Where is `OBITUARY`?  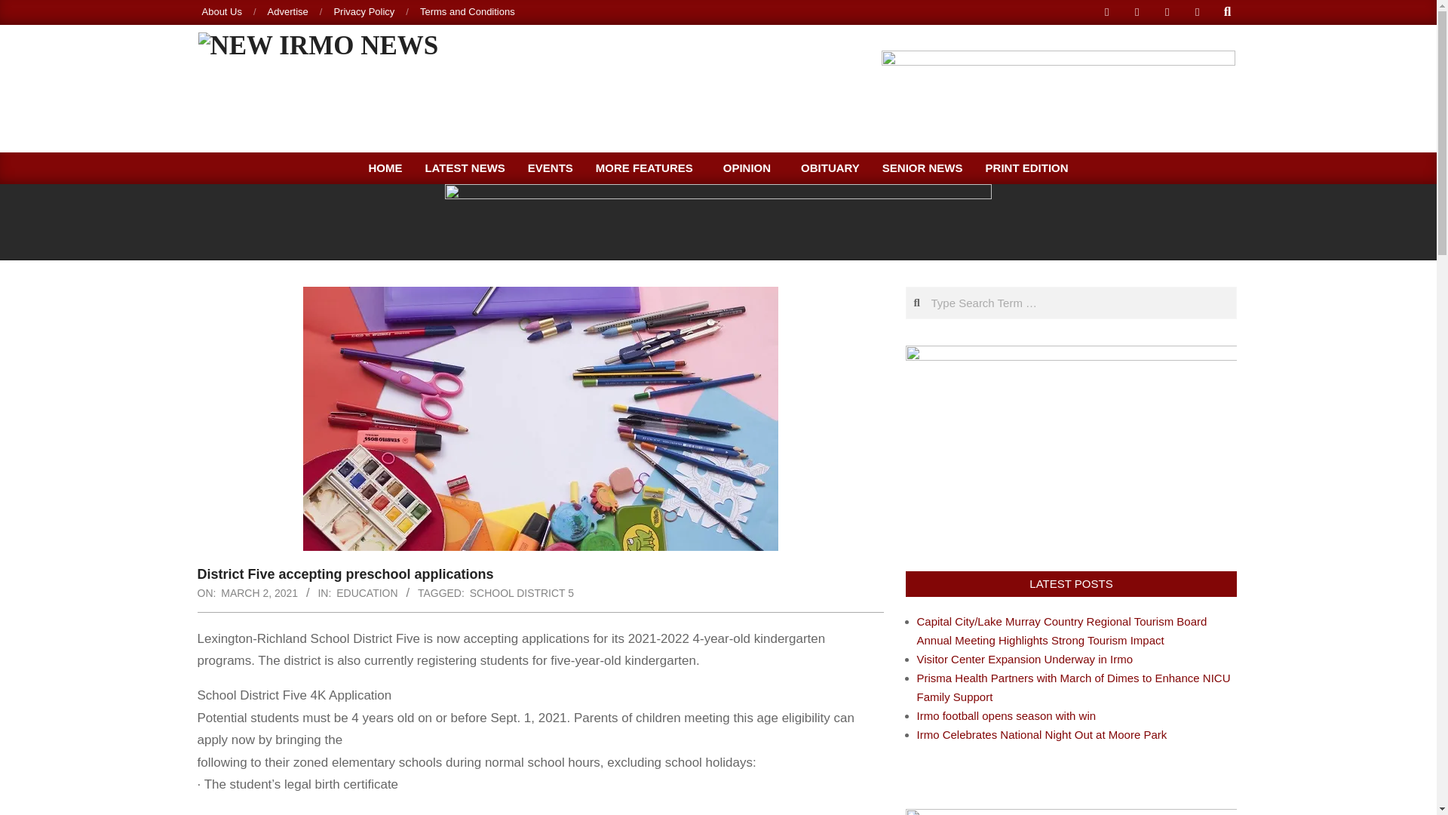
OBITUARY is located at coordinates (830, 168).